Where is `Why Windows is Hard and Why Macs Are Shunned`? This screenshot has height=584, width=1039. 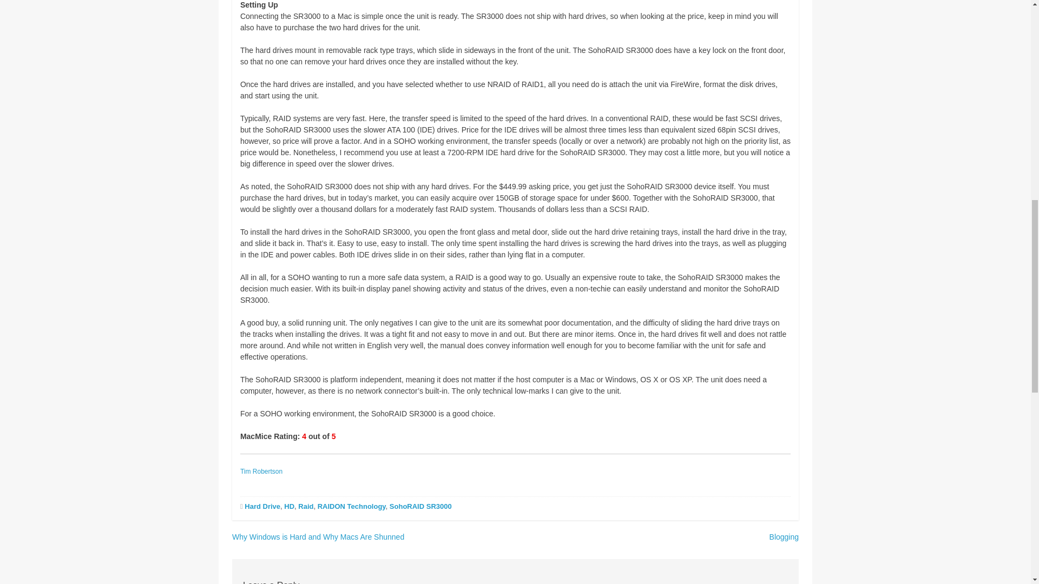 Why Windows is Hard and Why Macs Are Shunned is located at coordinates (318, 536).